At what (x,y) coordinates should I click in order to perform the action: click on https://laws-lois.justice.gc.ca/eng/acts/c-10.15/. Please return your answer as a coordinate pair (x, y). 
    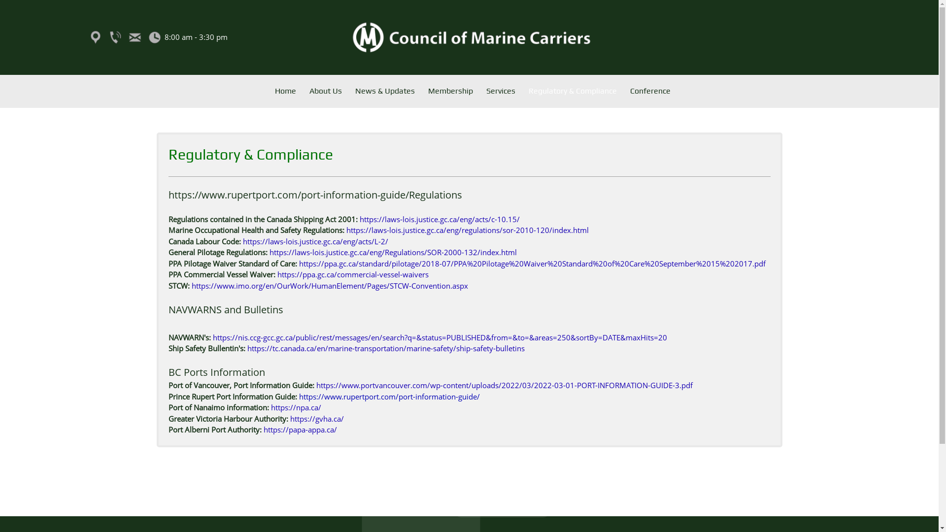
    Looking at the image, I should click on (439, 219).